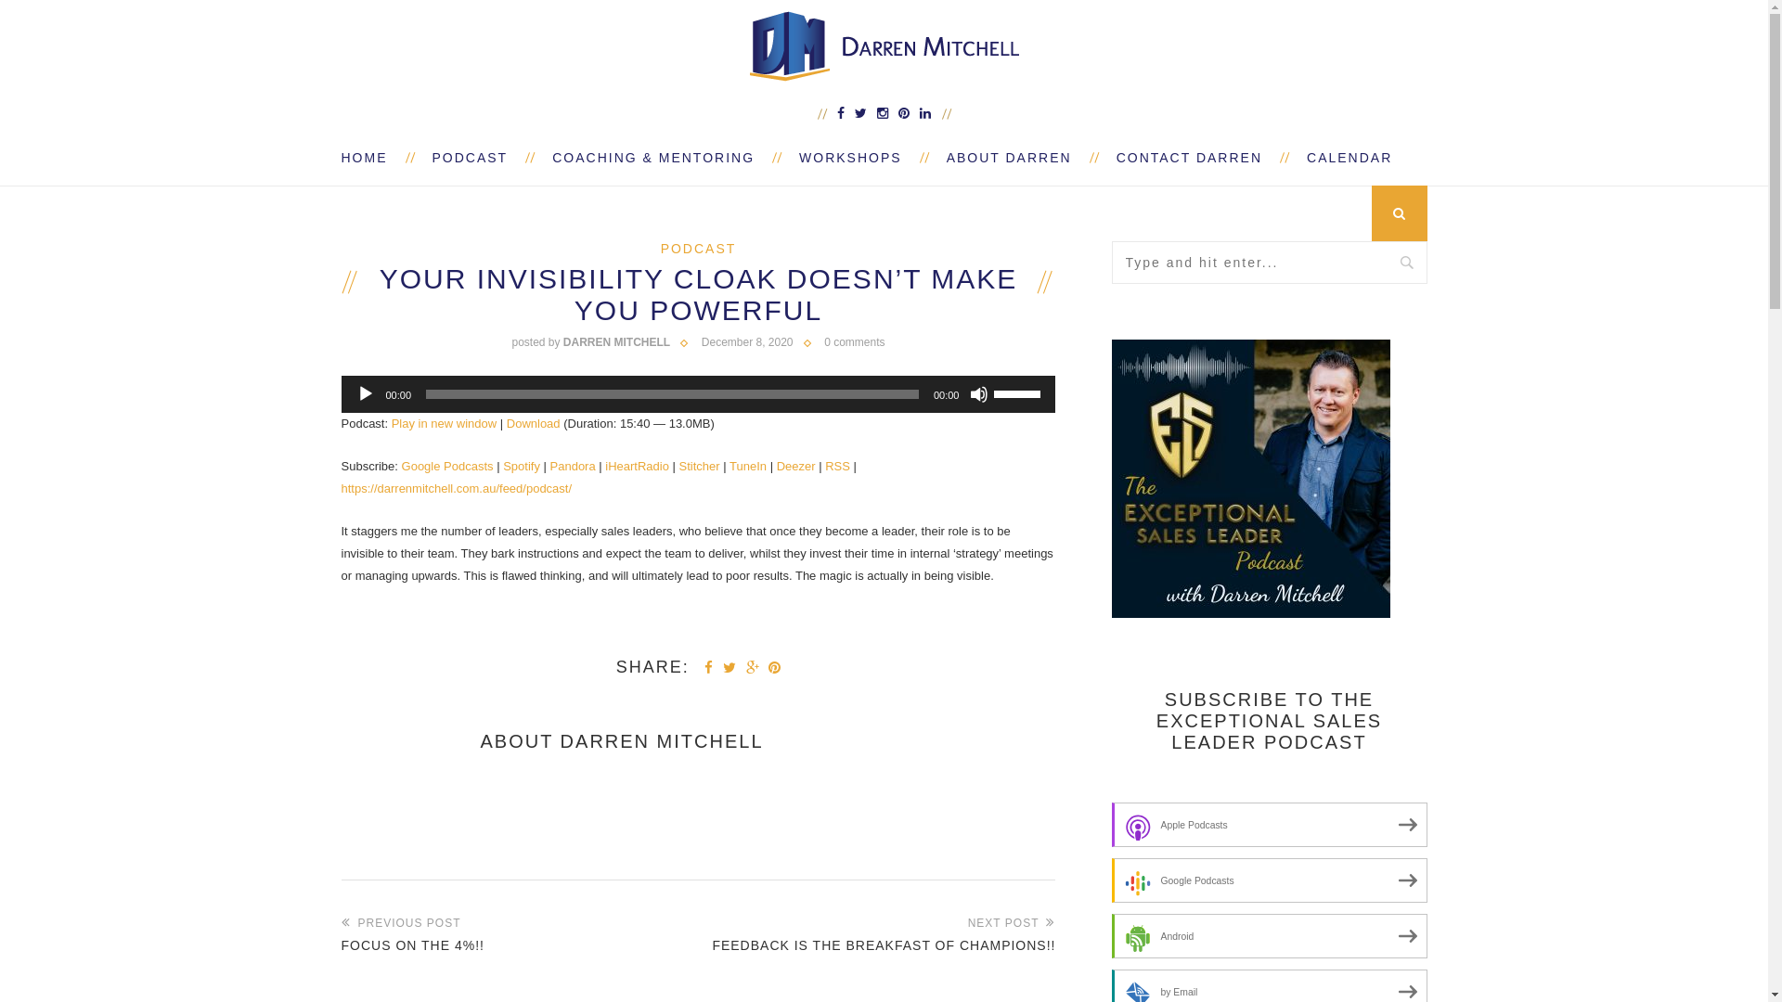  I want to click on Apple Podcasts, so click(1270, 825).